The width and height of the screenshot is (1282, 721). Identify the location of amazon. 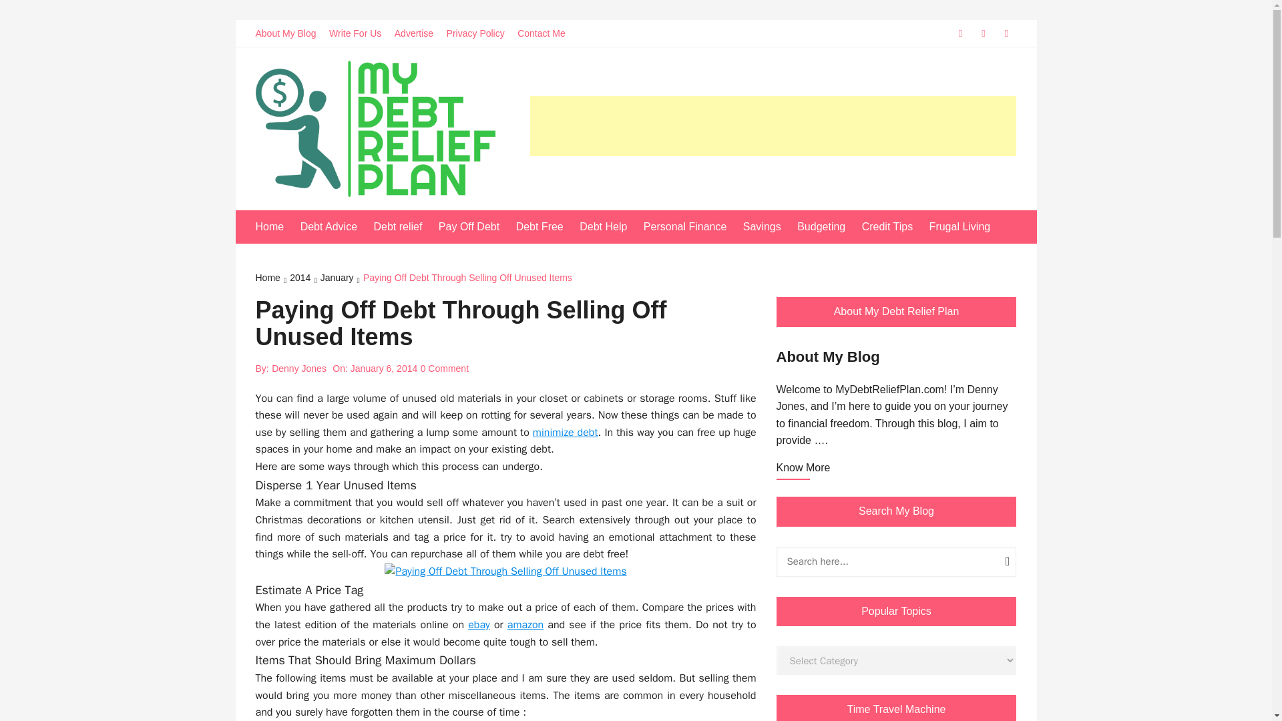
(525, 625).